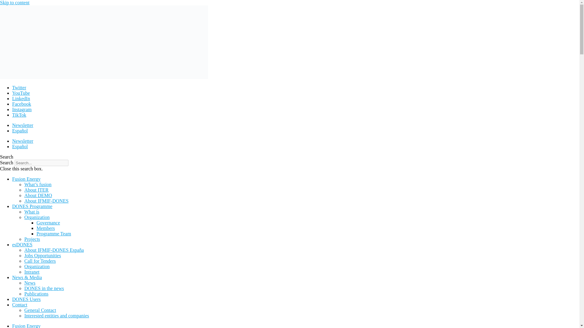  Describe the element at coordinates (48, 222) in the screenshot. I see `Governance` at that location.